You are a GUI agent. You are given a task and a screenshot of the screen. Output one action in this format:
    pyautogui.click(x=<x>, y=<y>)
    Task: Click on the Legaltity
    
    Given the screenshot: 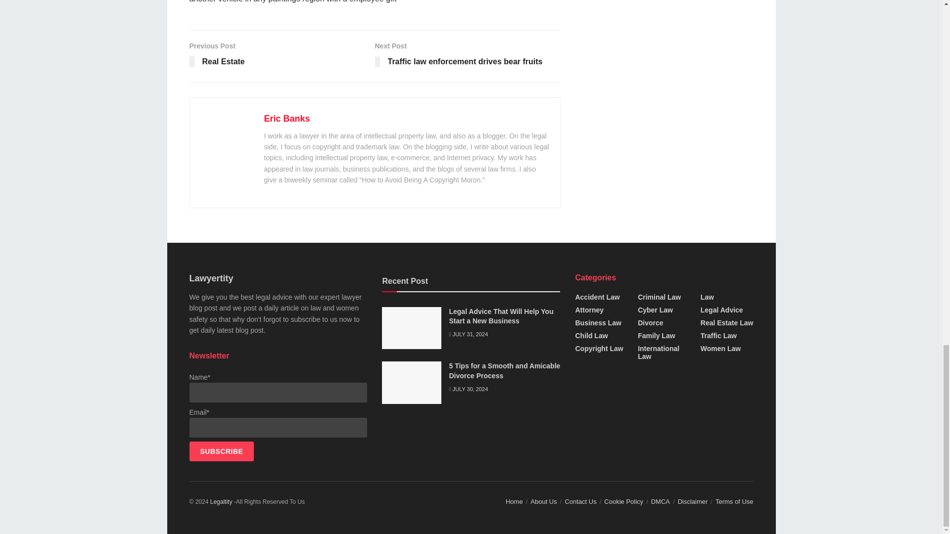 What is the action you would take?
    pyautogui.click(x=221, y=501)
    